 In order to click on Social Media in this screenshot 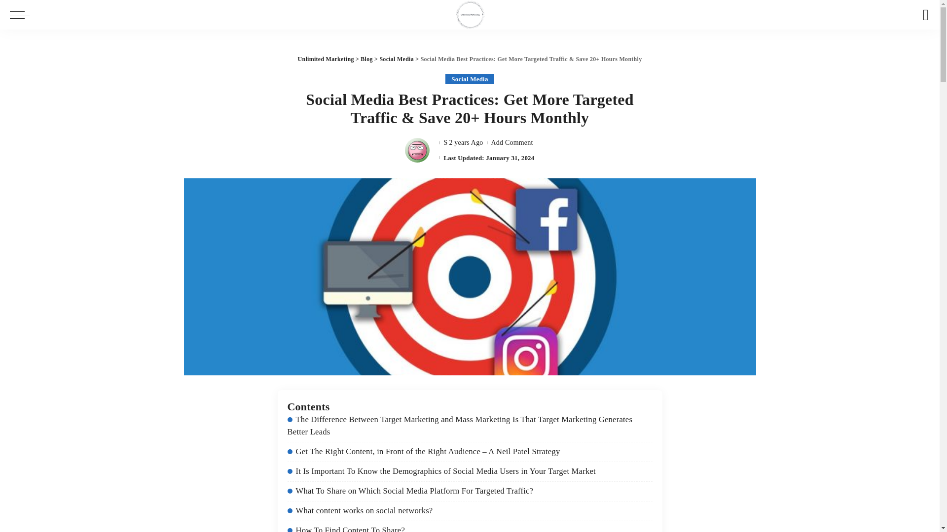, I will do `click(469, 79)`.